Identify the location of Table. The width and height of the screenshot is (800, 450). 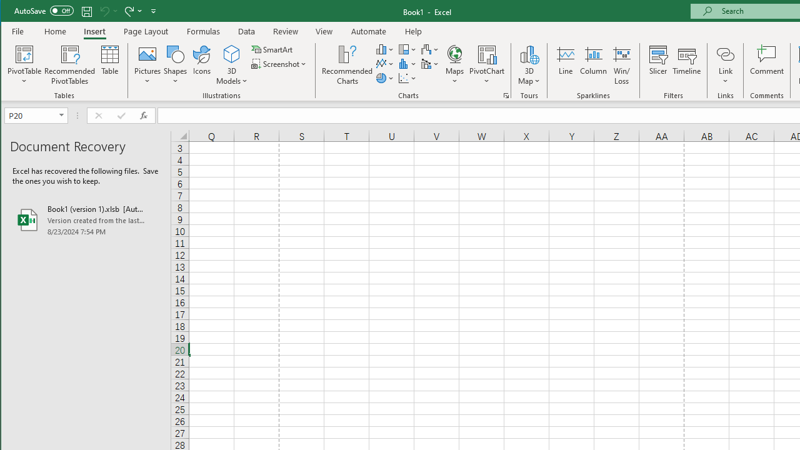
(110, 65).